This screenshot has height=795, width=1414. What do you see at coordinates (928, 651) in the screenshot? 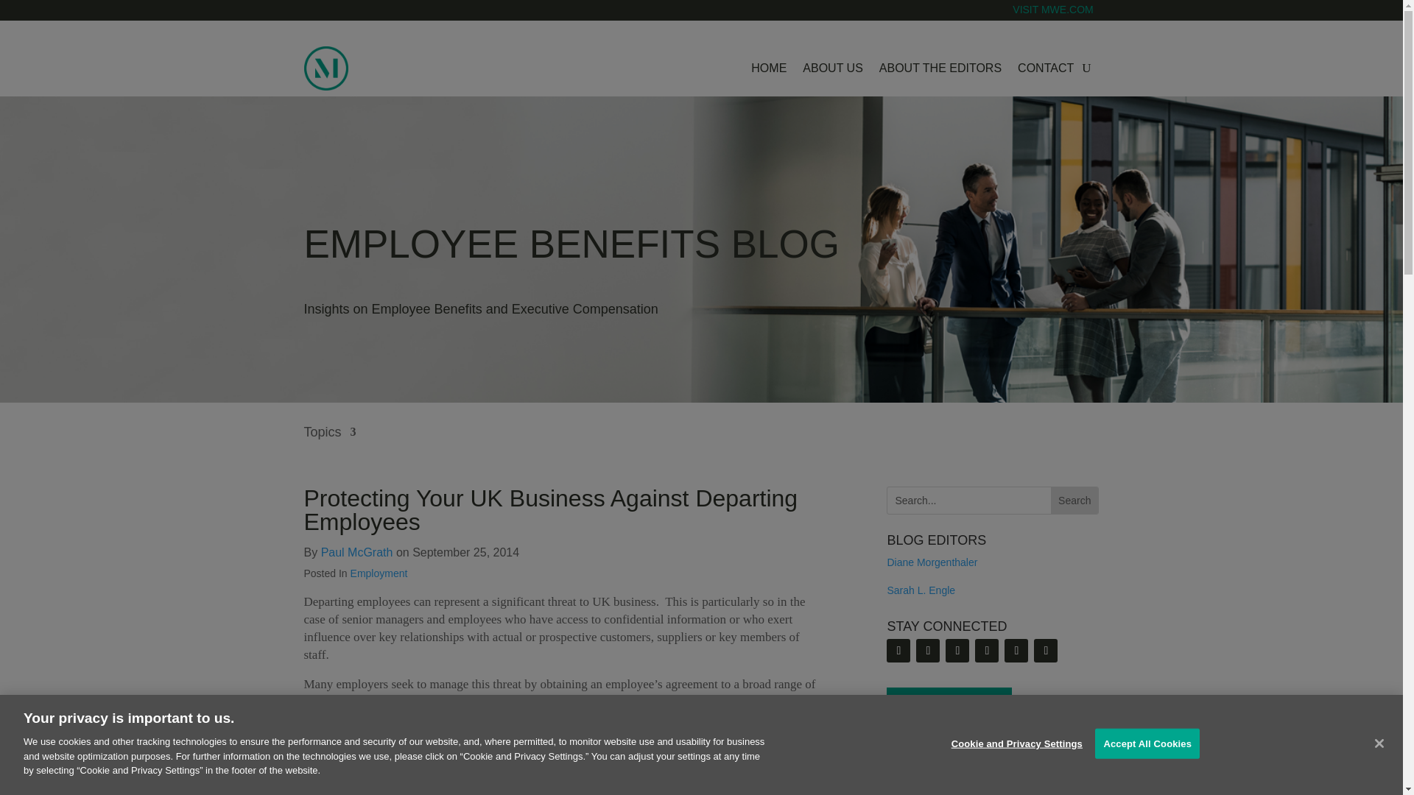
I see `Follow on LinkedIn` at bounding box center [928, 651].